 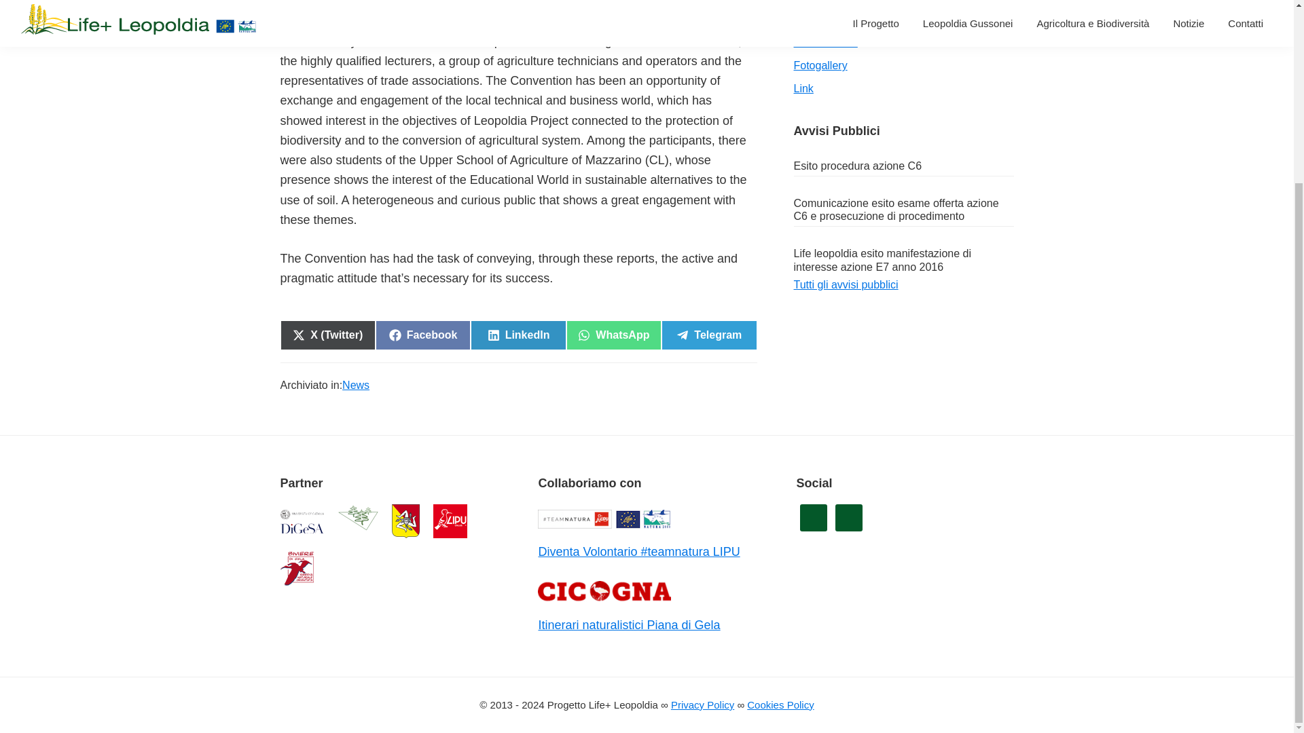 What do you see at coordinates (819, 19) in the screenshot?
I see `Documenti` at bounding box center [819, 19].